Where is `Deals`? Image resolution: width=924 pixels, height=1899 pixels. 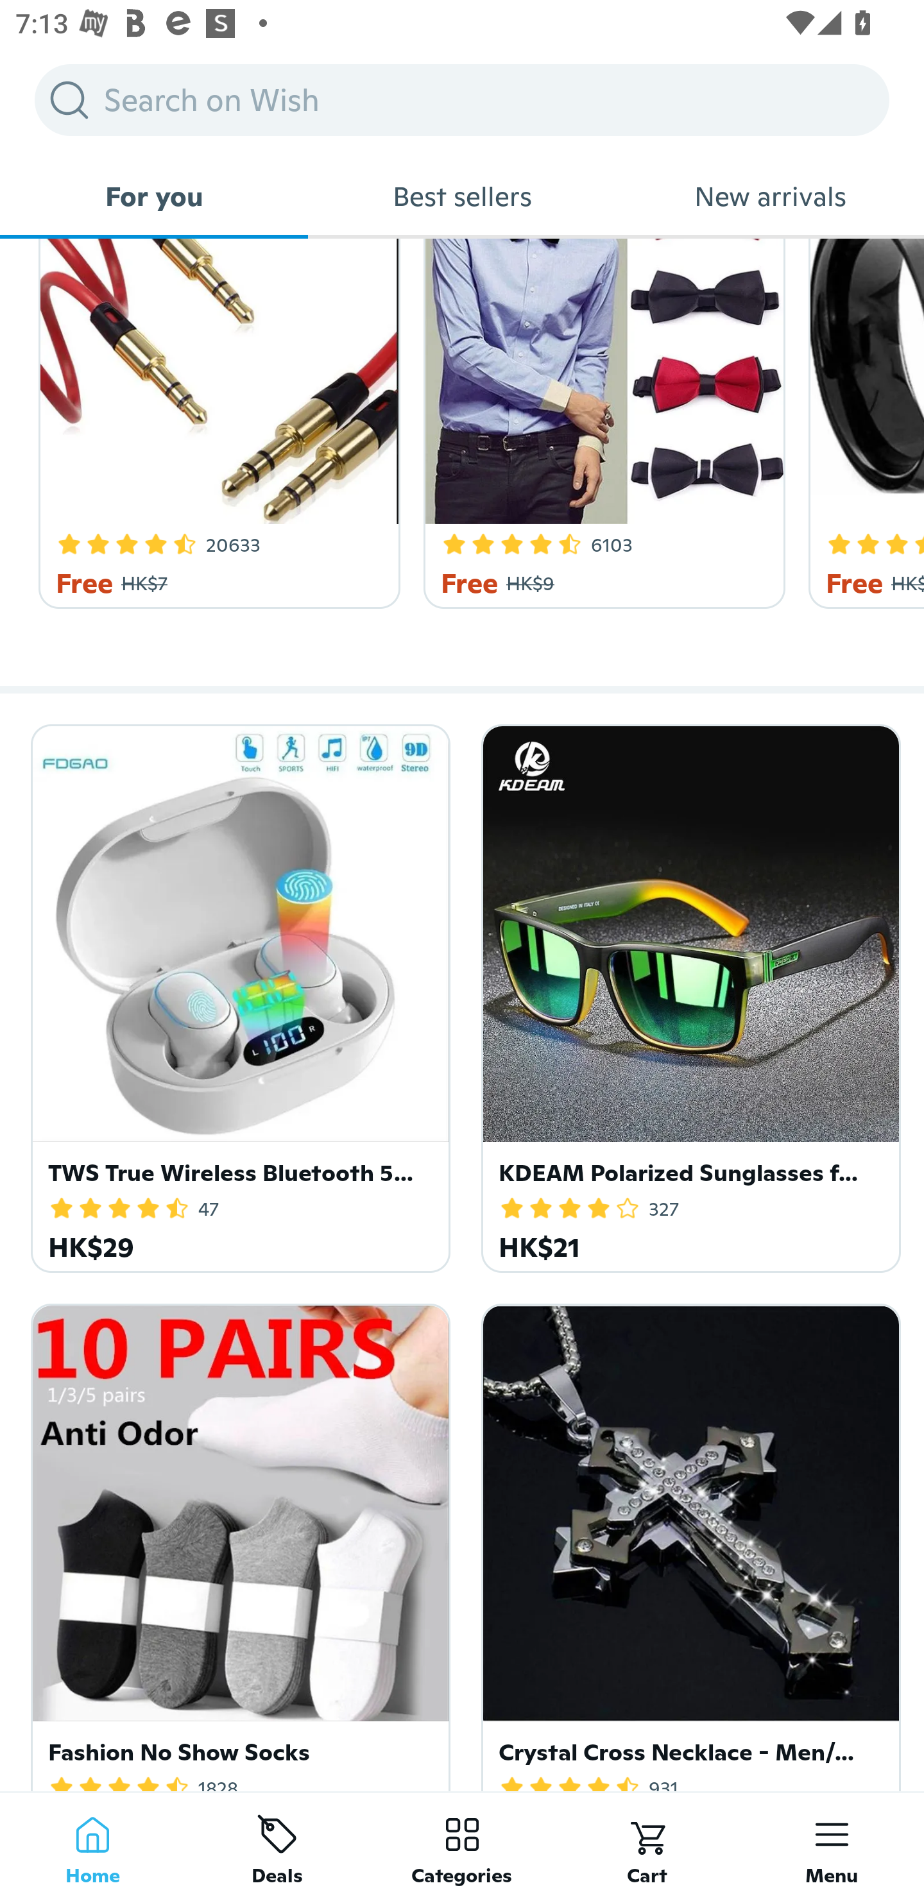
Deals is located at coordinates (277, 1845).